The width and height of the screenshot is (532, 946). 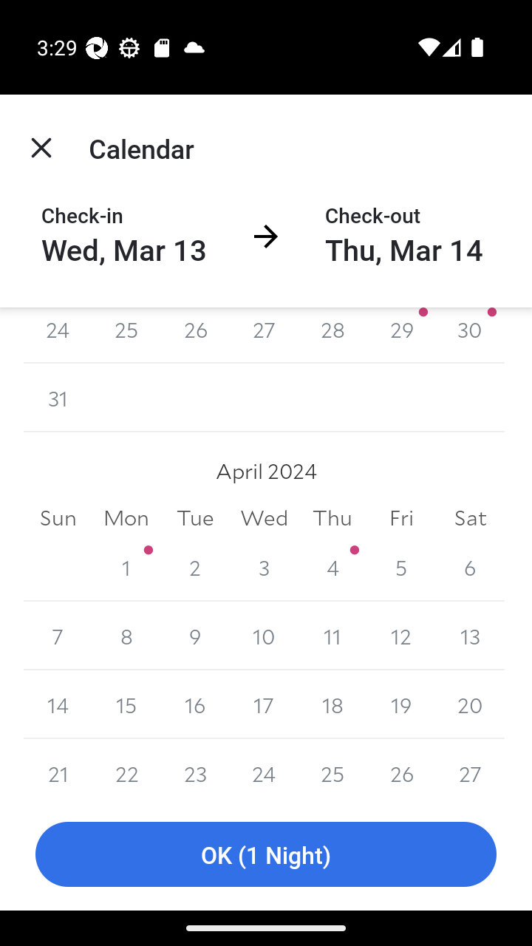 I want to click on Tue, so click(x=195, y=517).